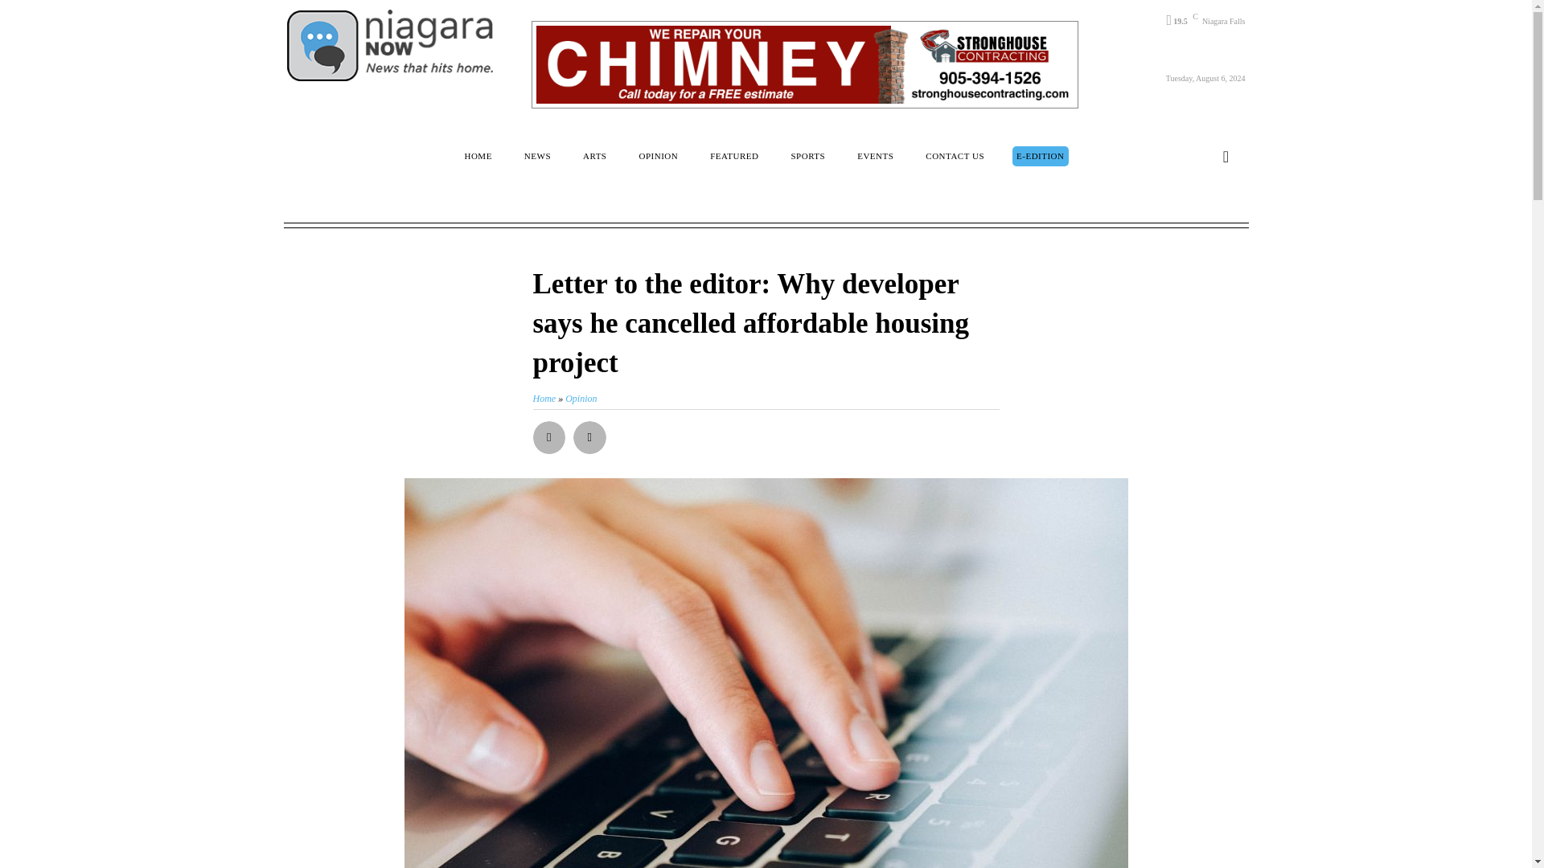 Image resolution: width=1544 pixels, height=868 pixels. What do you see at coordinates (537, 156) in the screenshot?
I see `NEWS` at bounding box center [537, 156].